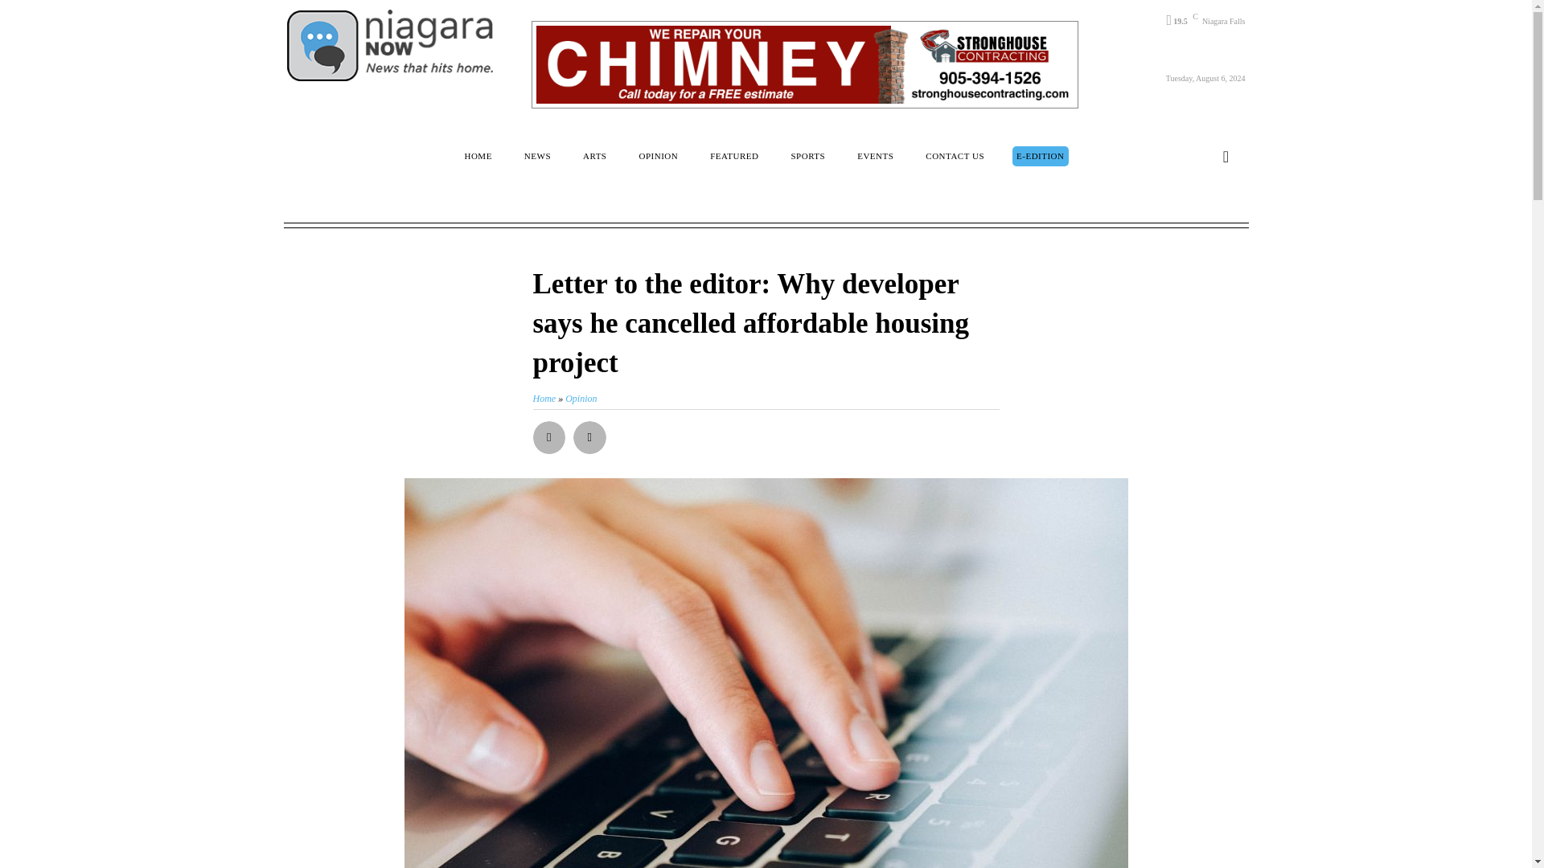 Image resolution: width=1544 pixels, height=868 pixels. What do you see at coordinates (537, 156) in the screenshot?
I see `NEWS` at bounding box center [537, 156].